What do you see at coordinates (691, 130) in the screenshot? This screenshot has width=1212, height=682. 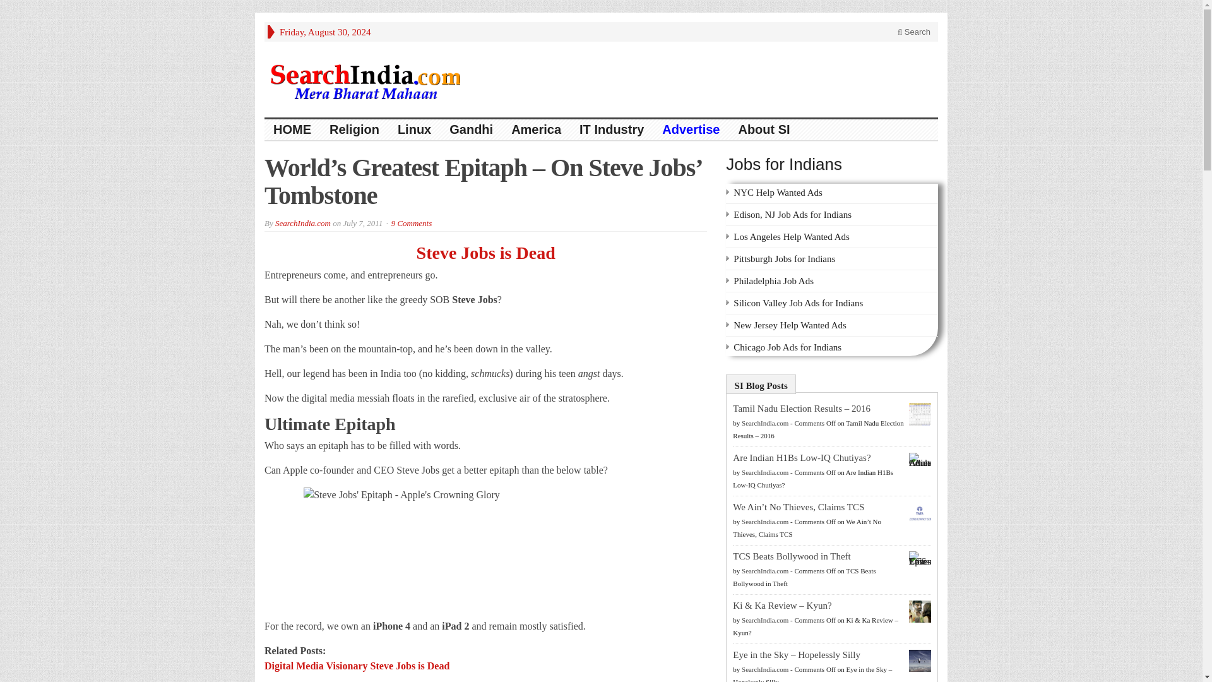 I see `Advertise` at bounding box center [691, 130].